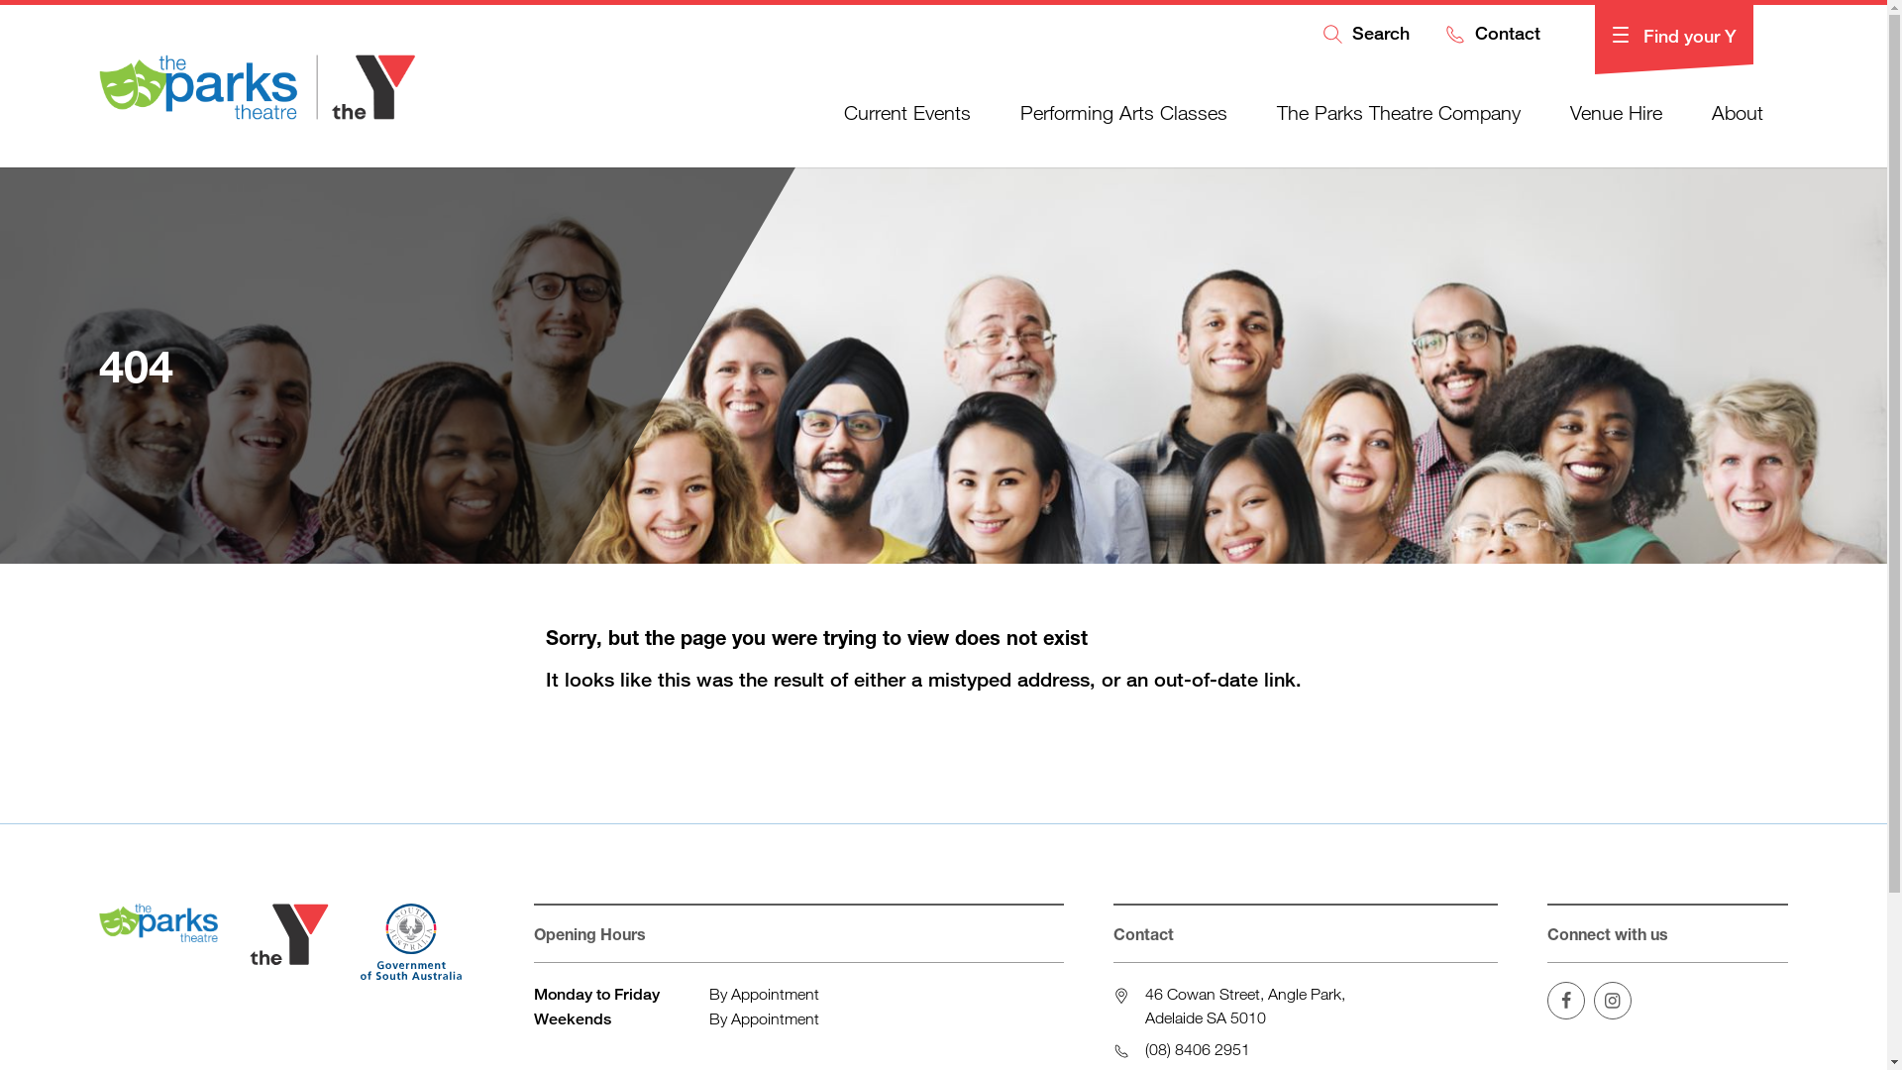 Image resolution: width=1902 pixels, height=1070 pixels. Describe the element at coordinates (1245, 1006) in the screenshot. I see `46 Cowan Street, Angle Park,
Adelaide SA 5010` at that location.